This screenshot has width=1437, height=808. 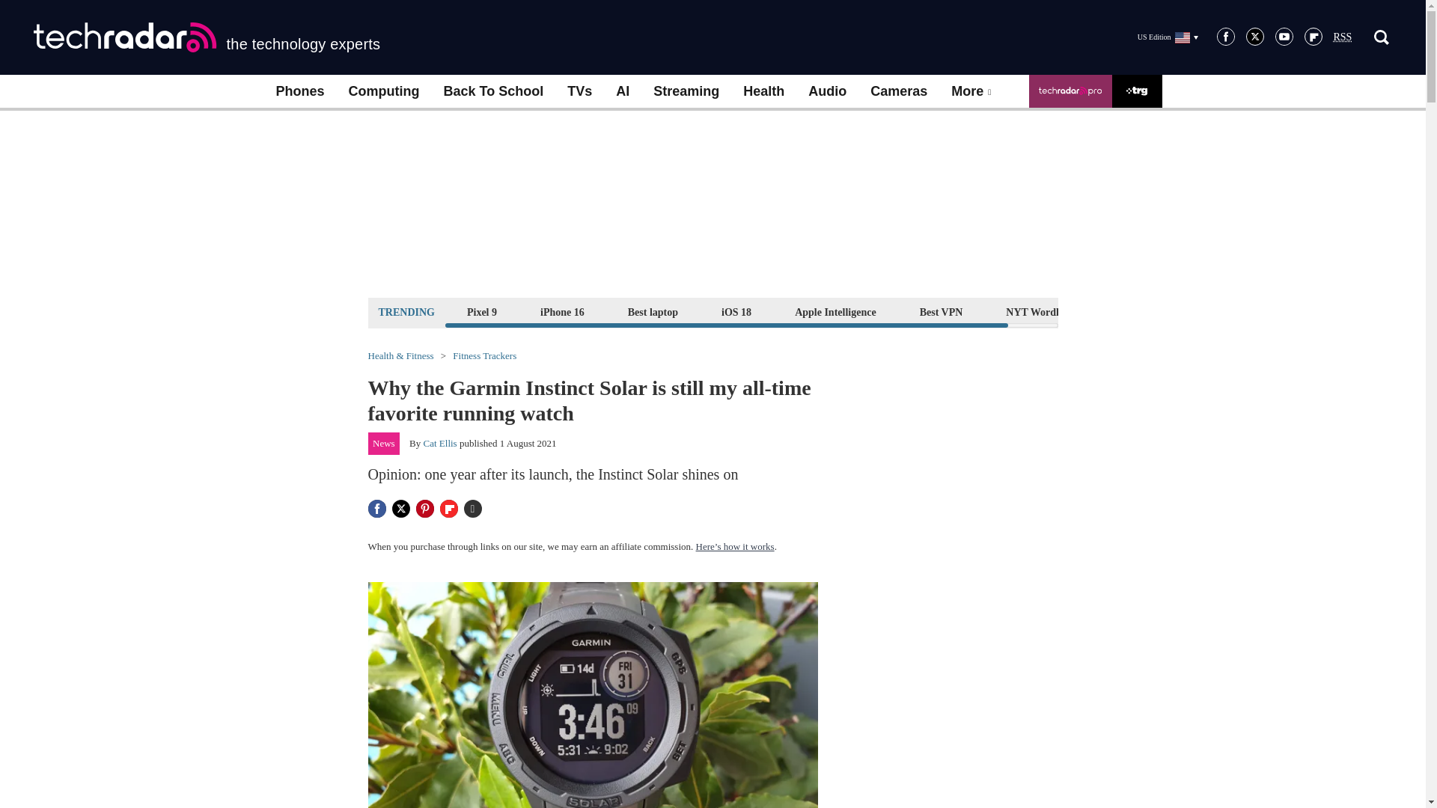 I want to click on AI, so click(x=622, y=91).